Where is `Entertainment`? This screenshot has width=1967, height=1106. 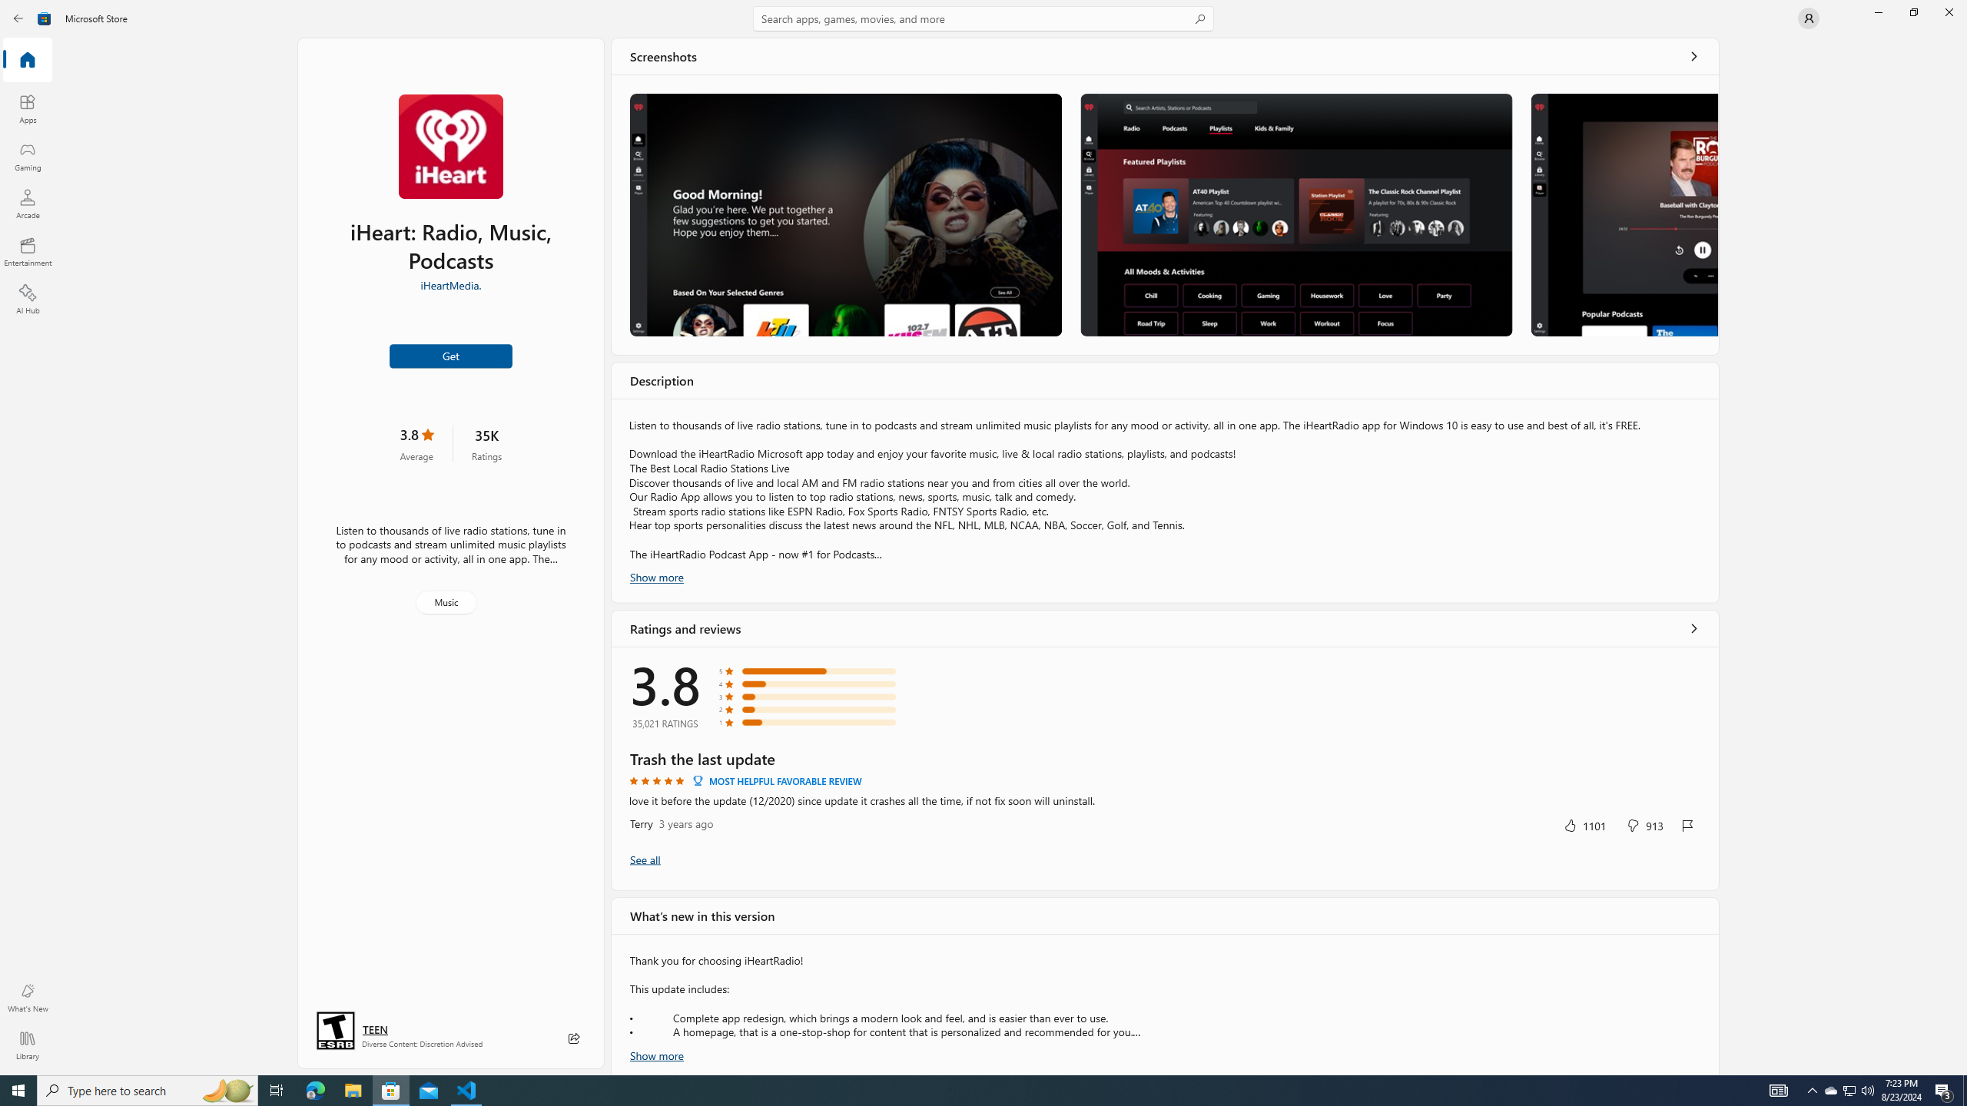 Entertainment is located at coordinates (28, 251).